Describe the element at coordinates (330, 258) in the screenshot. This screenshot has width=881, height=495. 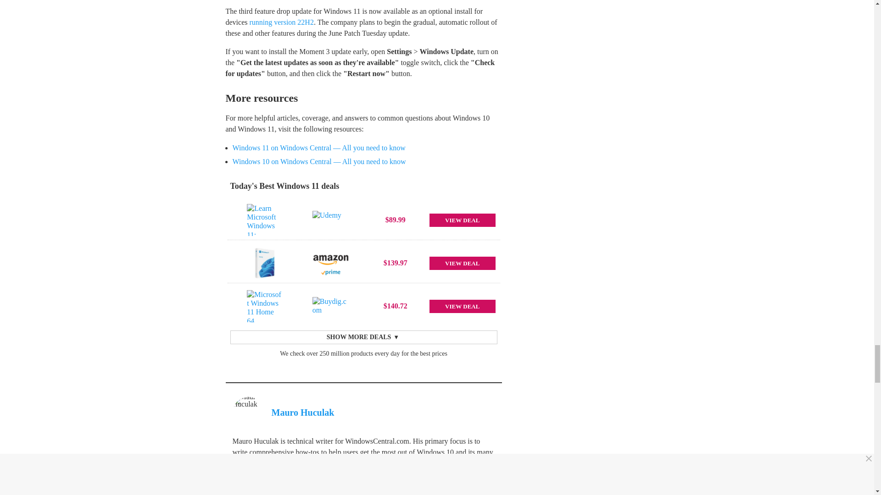
I see `Amazon` at that location.